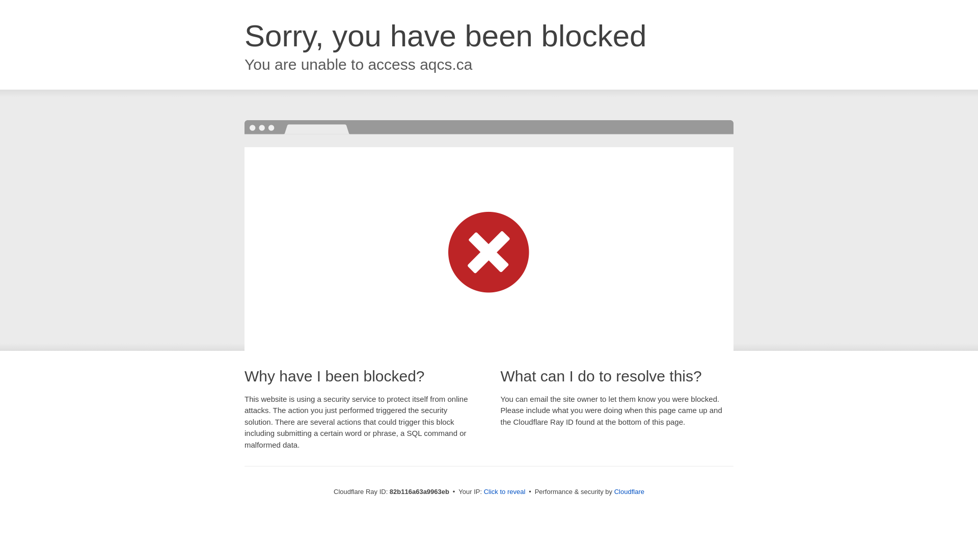 Image resolution: width=978 pixels, height=550 pixels. Describe the element at coordinates (630, 492) in the screenshot. I see `Cloudflare` at that location.